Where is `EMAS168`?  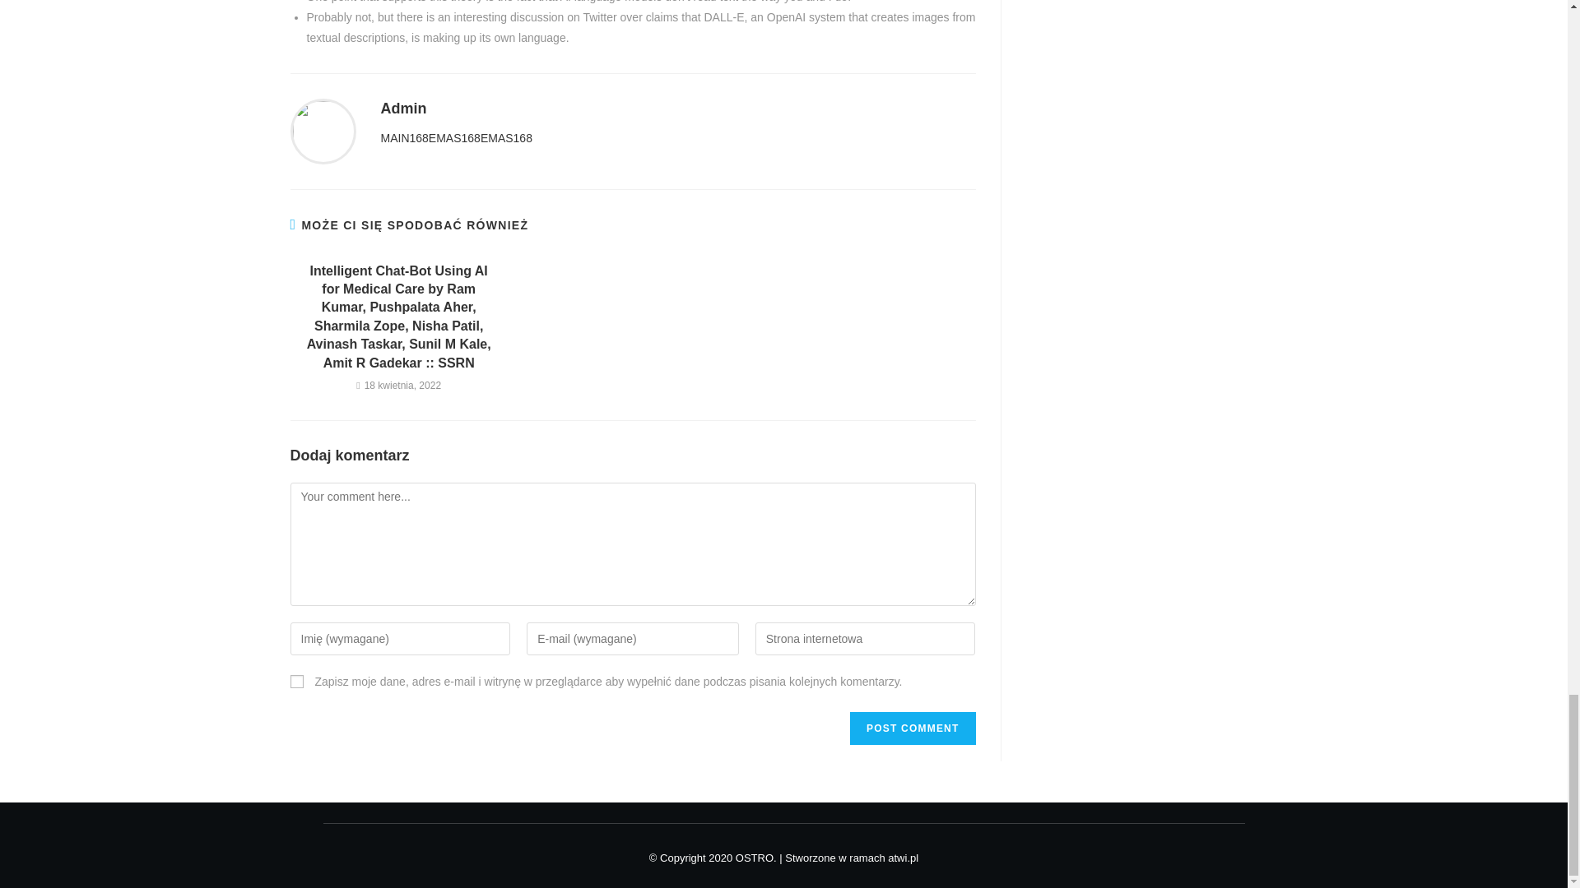 EMAS168 is located at coordinates (506, 138).